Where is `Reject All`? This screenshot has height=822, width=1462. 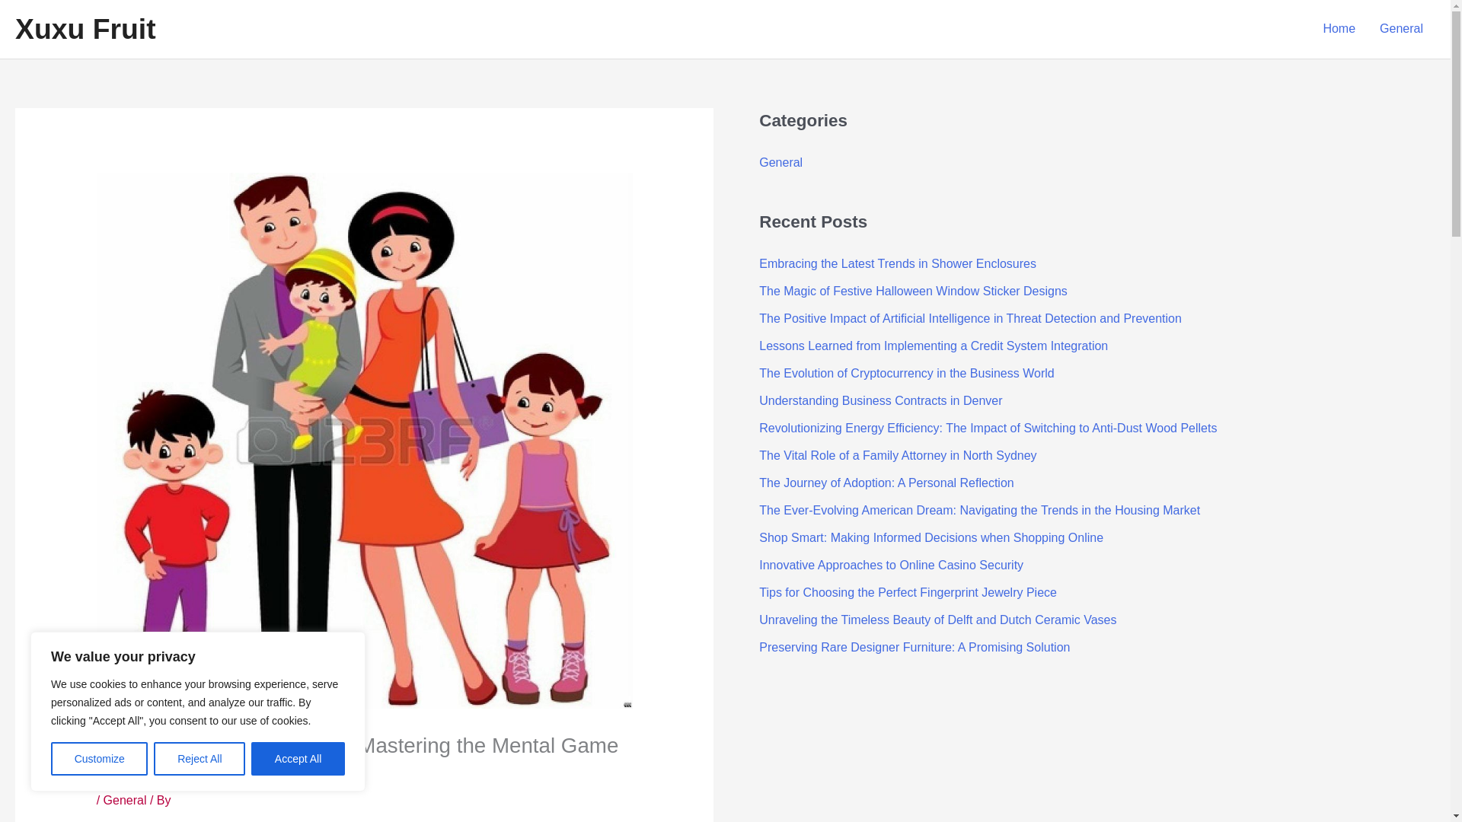
Reject All is located at coordinates (200, 759).